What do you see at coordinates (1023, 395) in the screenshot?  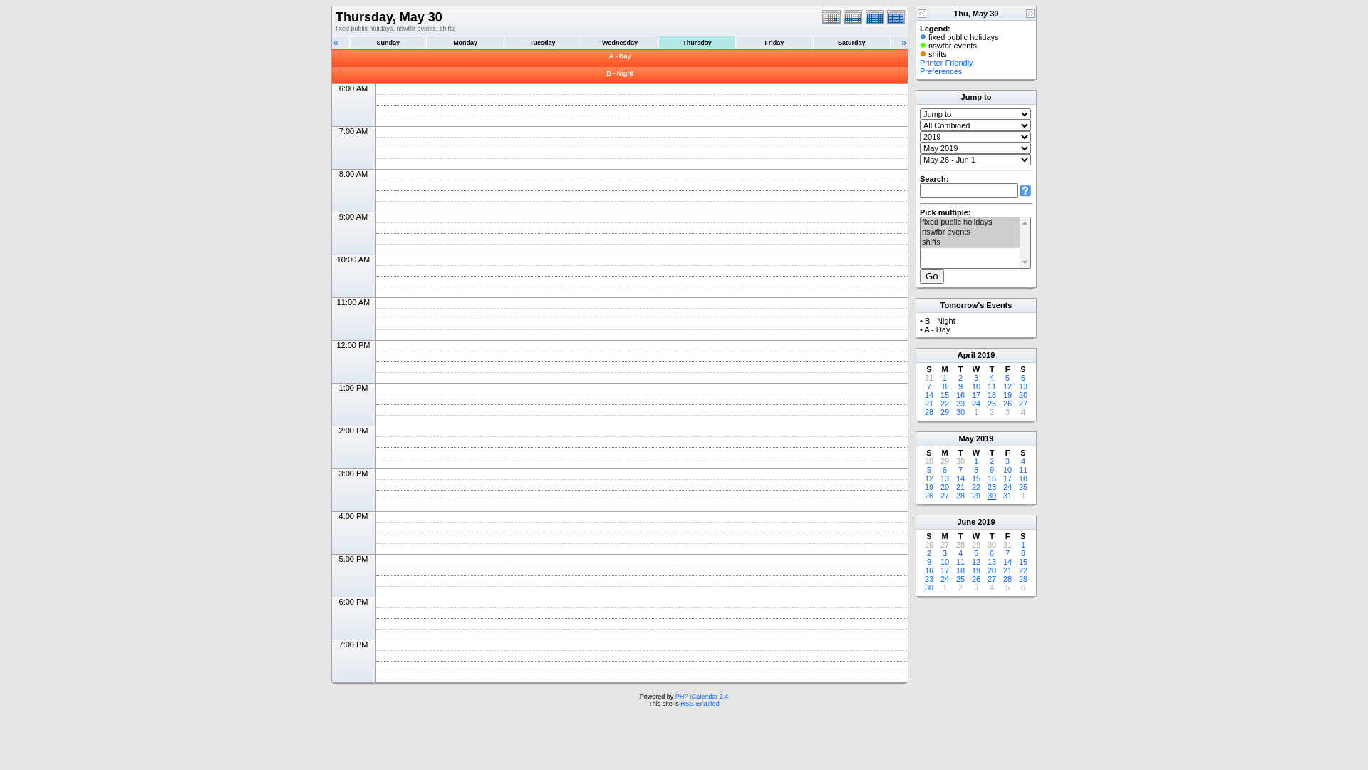 I see `20` at bounding box center [1023, 395].